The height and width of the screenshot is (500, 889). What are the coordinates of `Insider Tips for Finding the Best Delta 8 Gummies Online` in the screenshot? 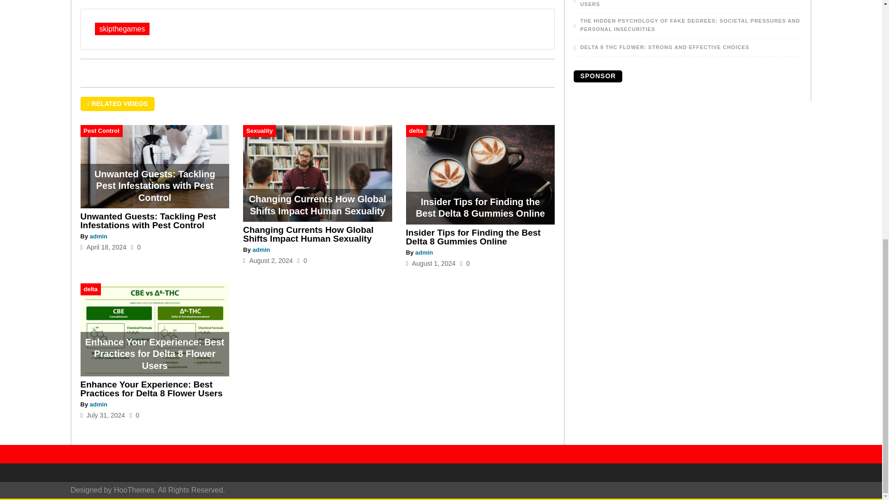 It's located at (473, 237).